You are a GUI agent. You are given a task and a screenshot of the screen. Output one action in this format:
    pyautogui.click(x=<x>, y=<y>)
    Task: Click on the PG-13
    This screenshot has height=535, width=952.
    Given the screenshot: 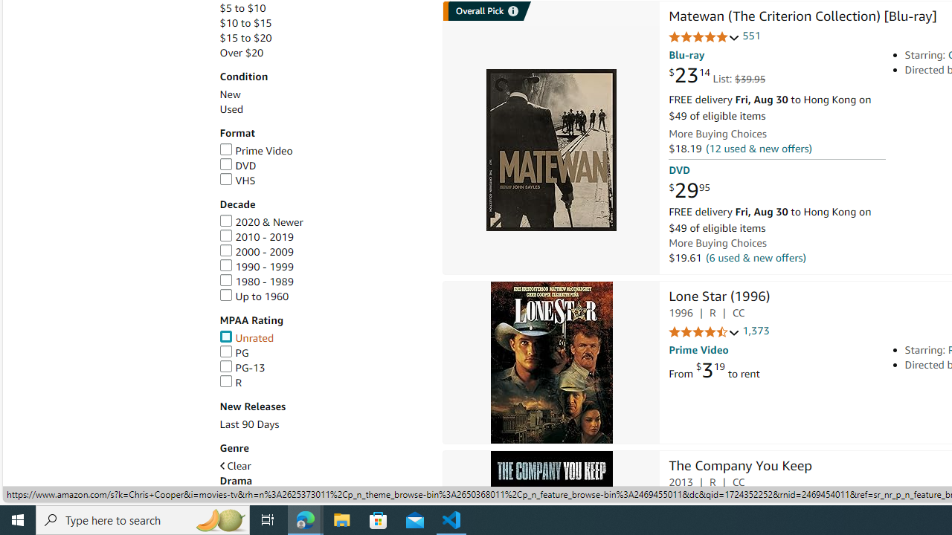 What is the action you would take?
    pyautogui.click(x=323, y=367)
    